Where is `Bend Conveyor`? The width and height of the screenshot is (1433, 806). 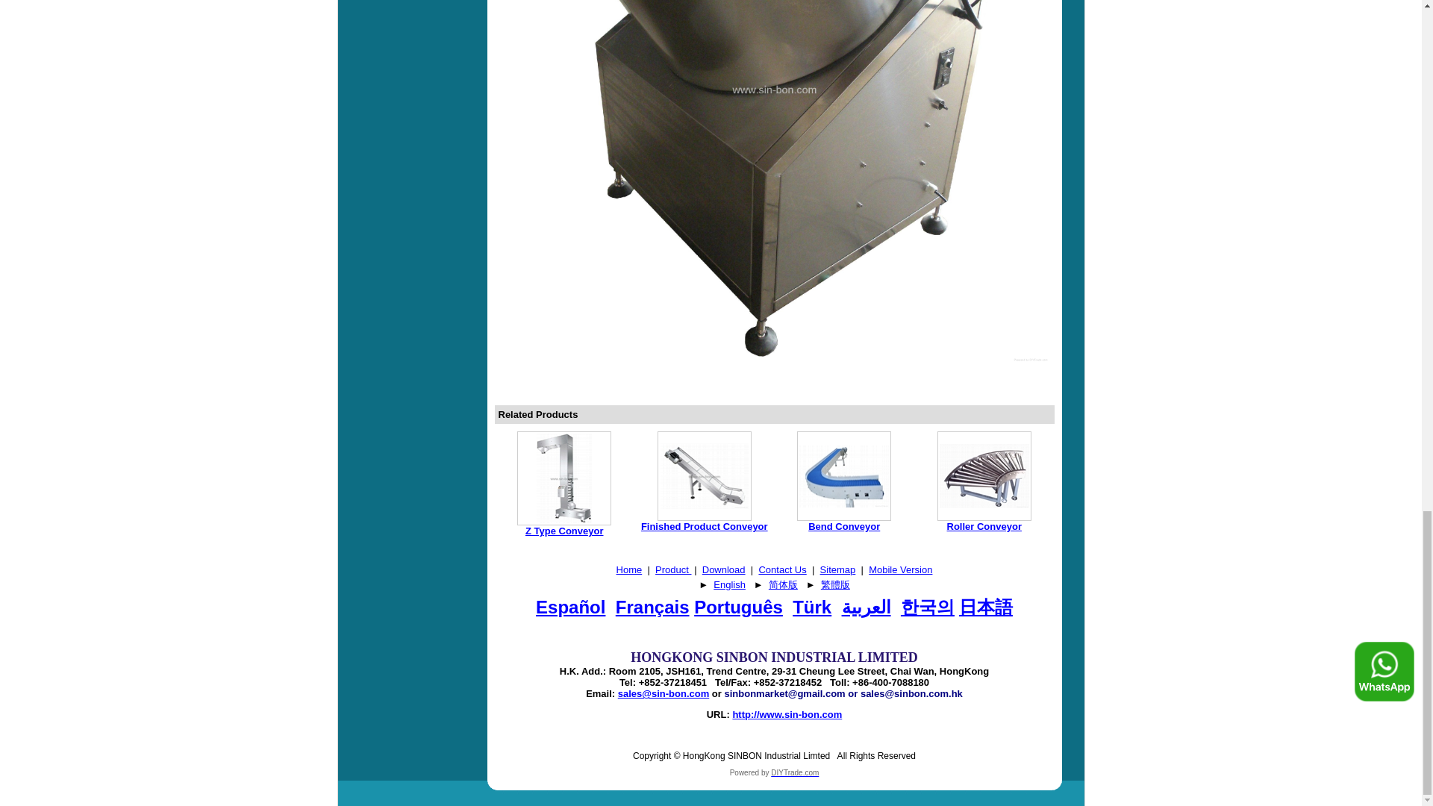
Bend Conveyor is located at coordinates (843, 476).